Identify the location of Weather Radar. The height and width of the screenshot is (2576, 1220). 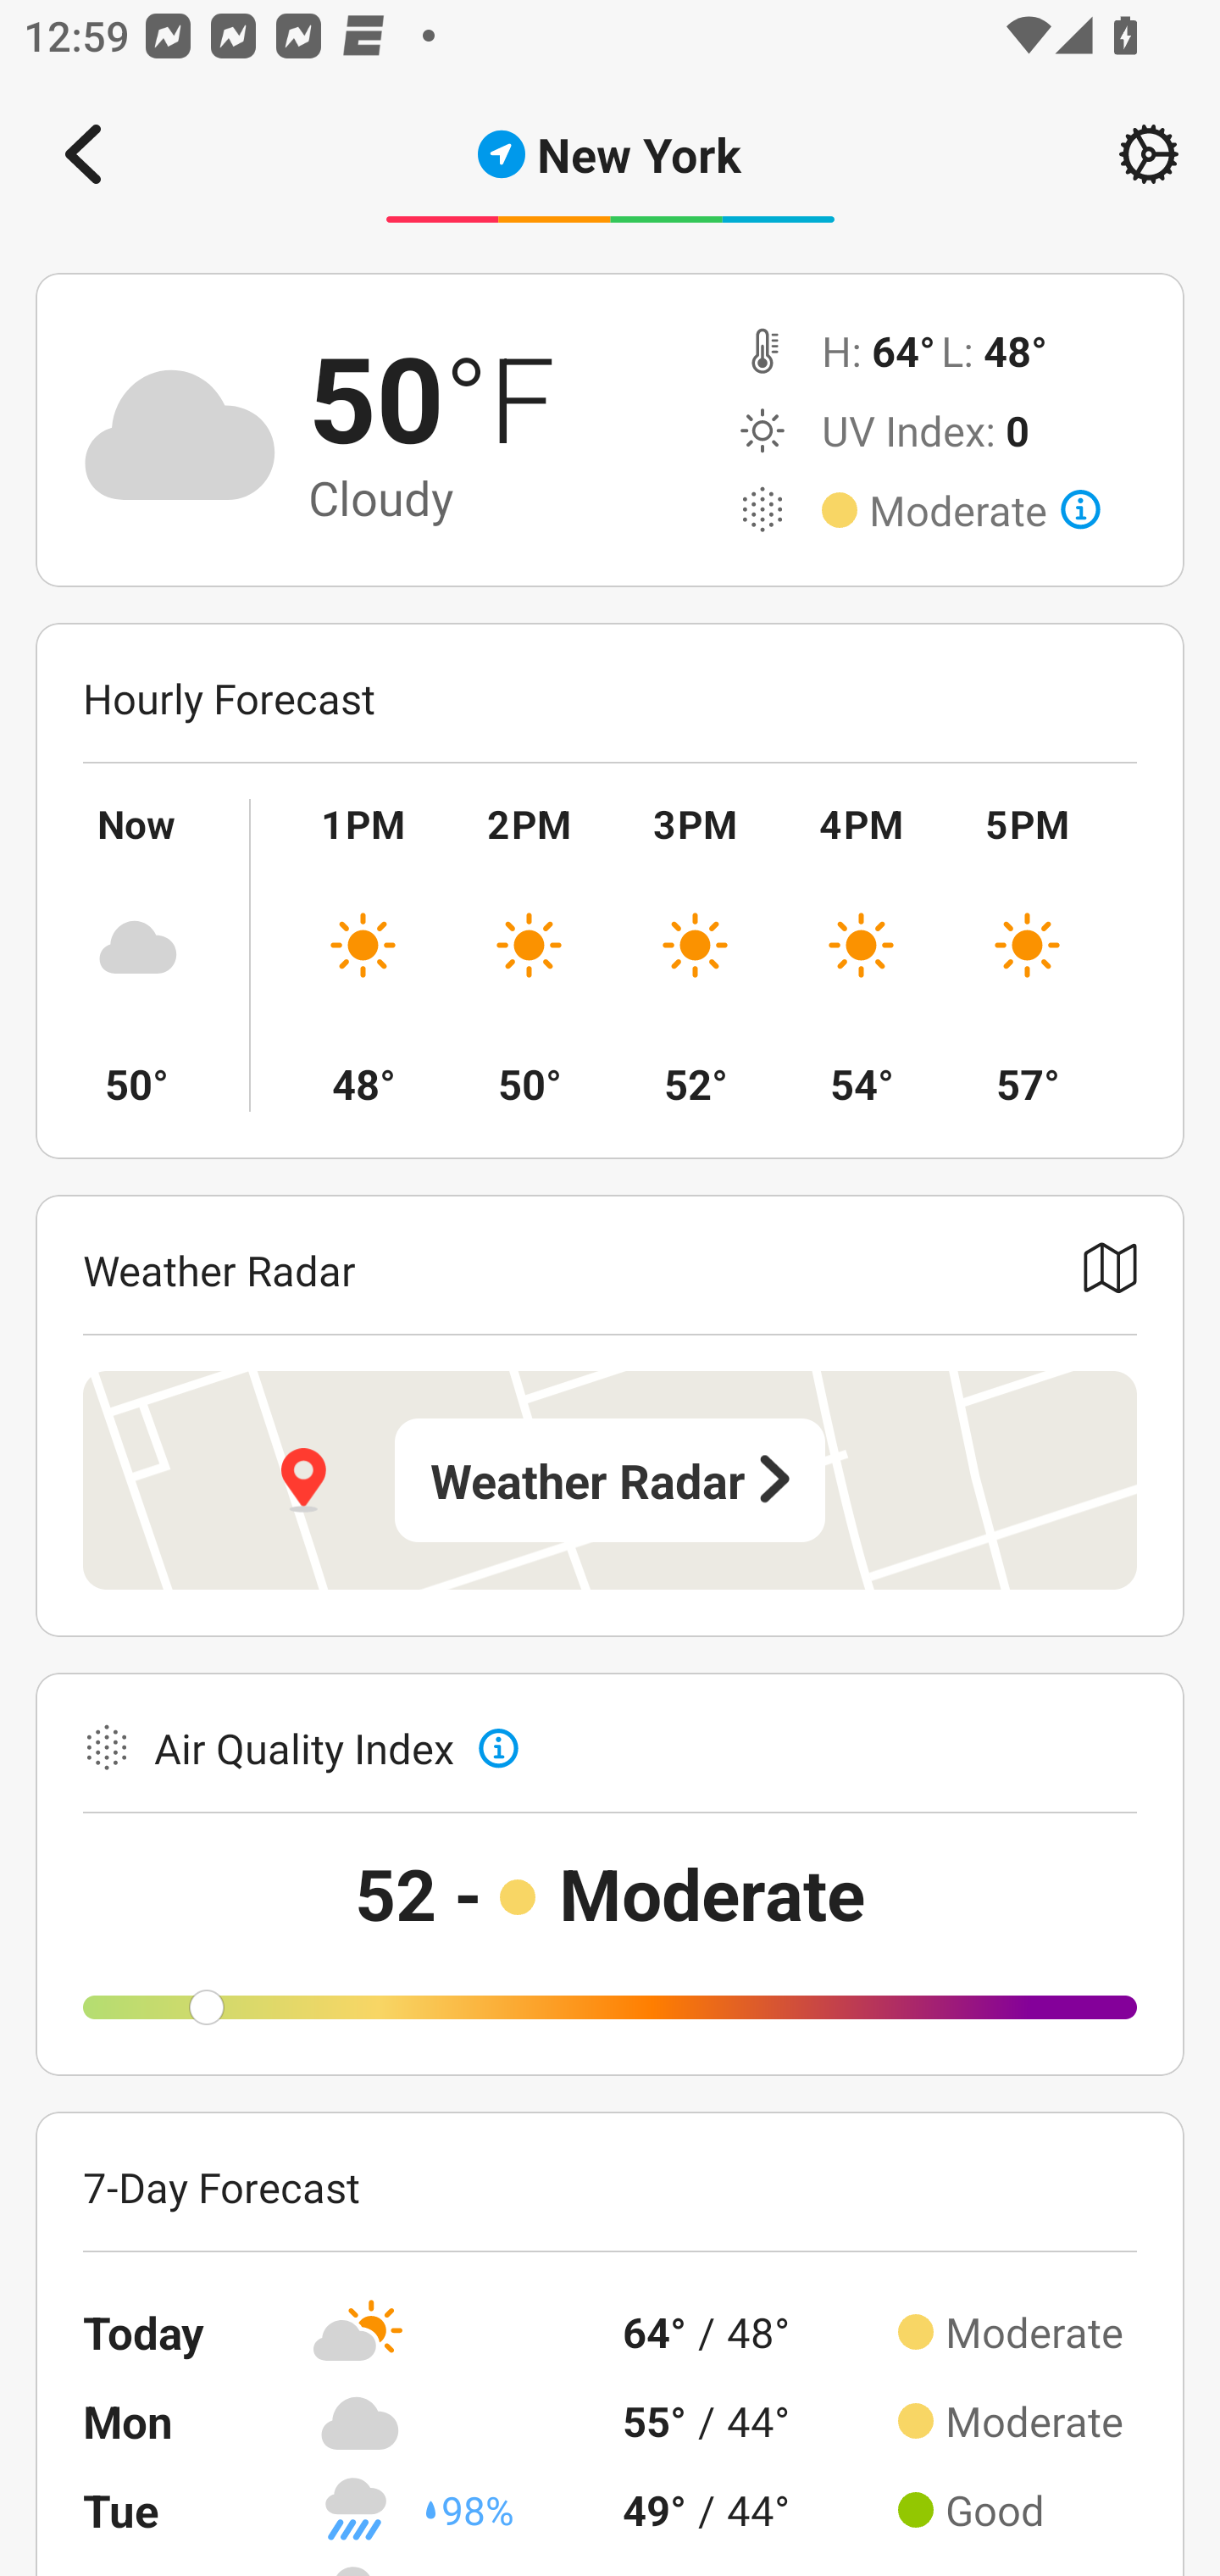
(610, 1480).